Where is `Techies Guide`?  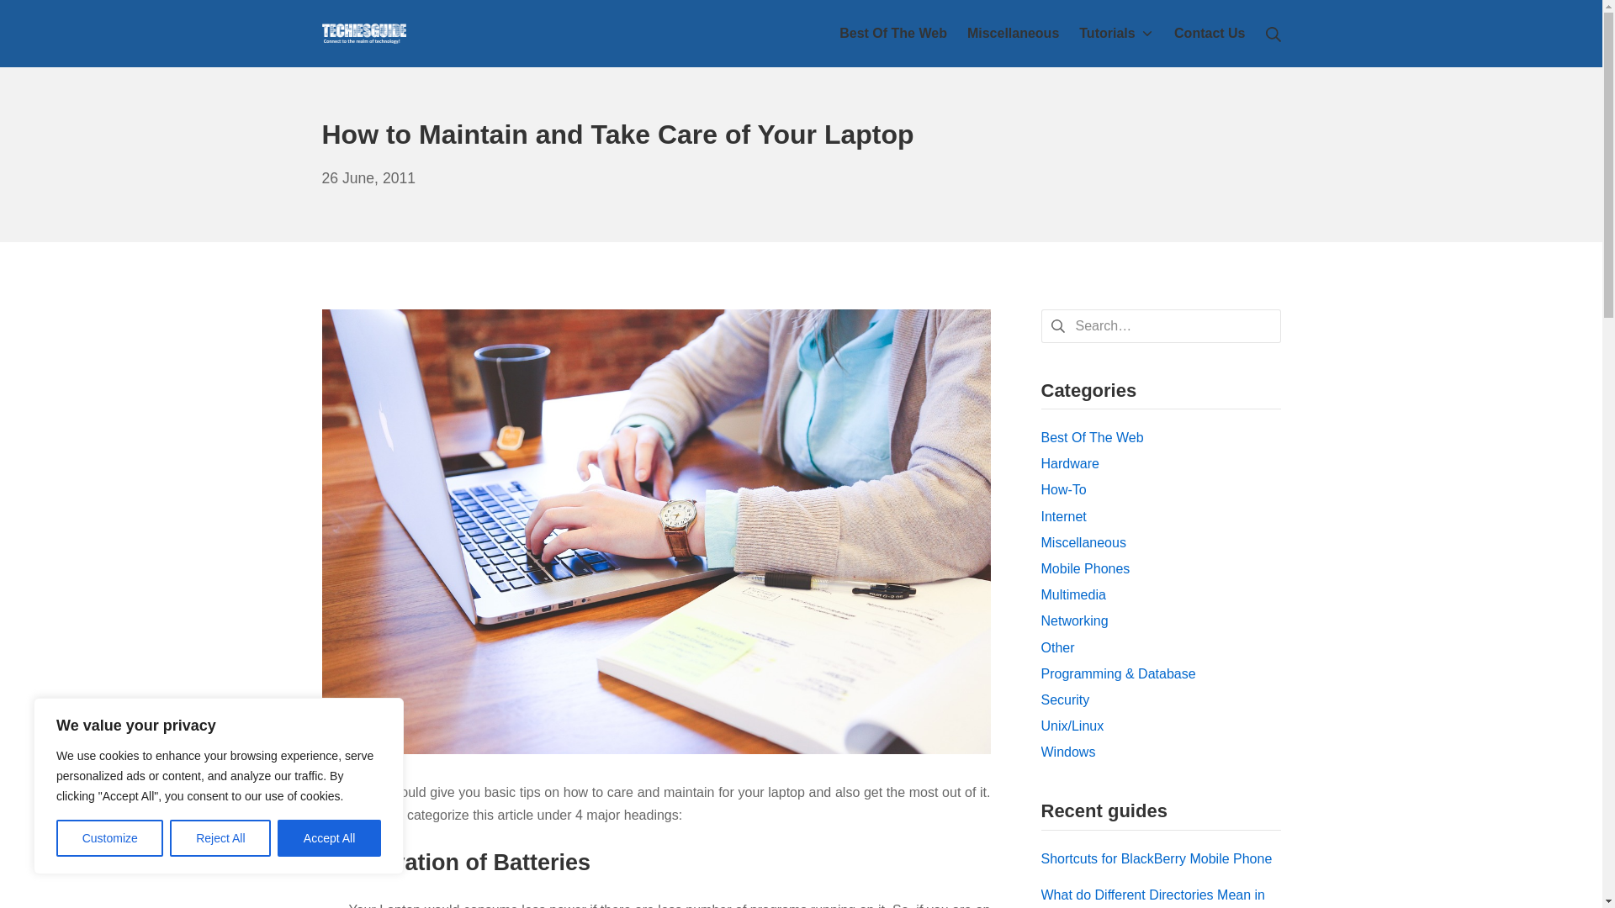
Techies Guide is located at coordinates (363, 33).